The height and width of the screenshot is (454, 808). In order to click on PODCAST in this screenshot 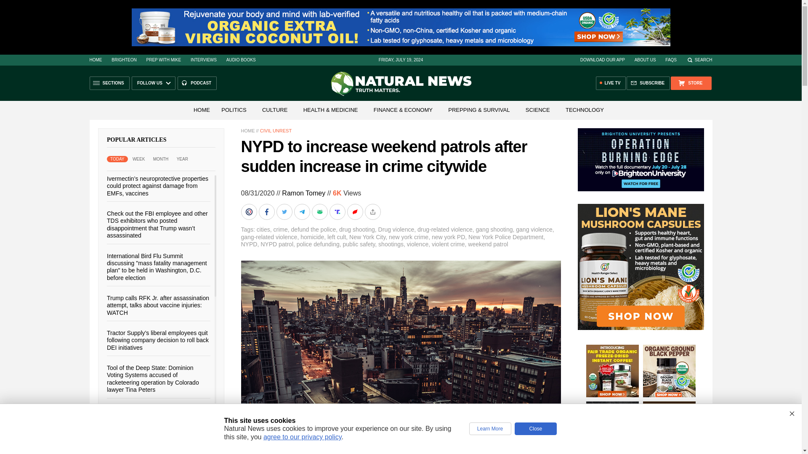, I will do `click(197, 83)`.